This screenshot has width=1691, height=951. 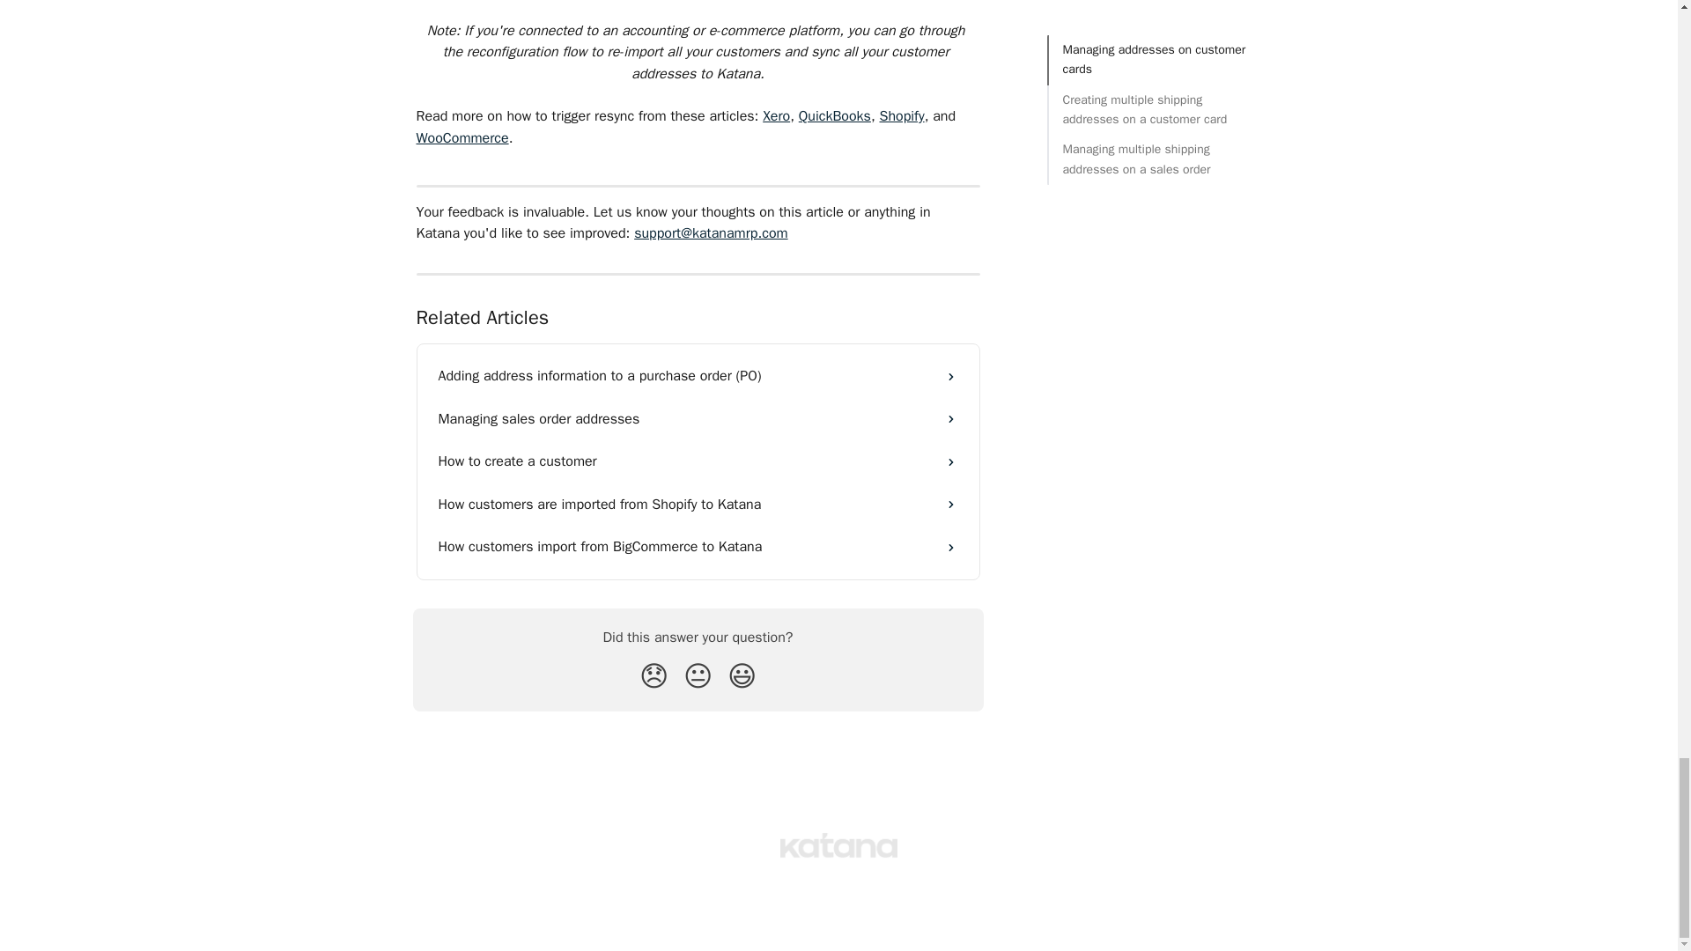 What do you see at coordinates (901, 116) in the screenshot?
I see `Shopify` at bounding box center [901, 116].